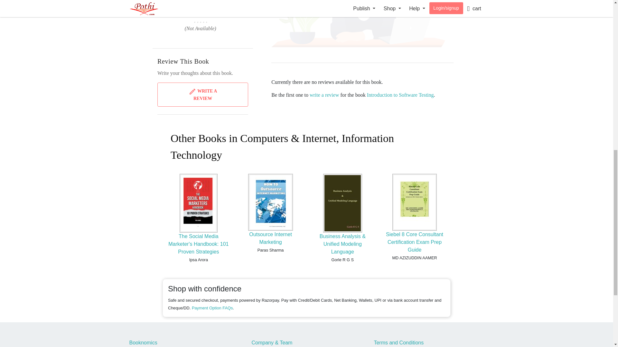 The image size is (618, 347). What do you see at coordinates (400, 95) in the screenshot?
I see `Introduction to Software Testing` at bounding box center [400, 95].